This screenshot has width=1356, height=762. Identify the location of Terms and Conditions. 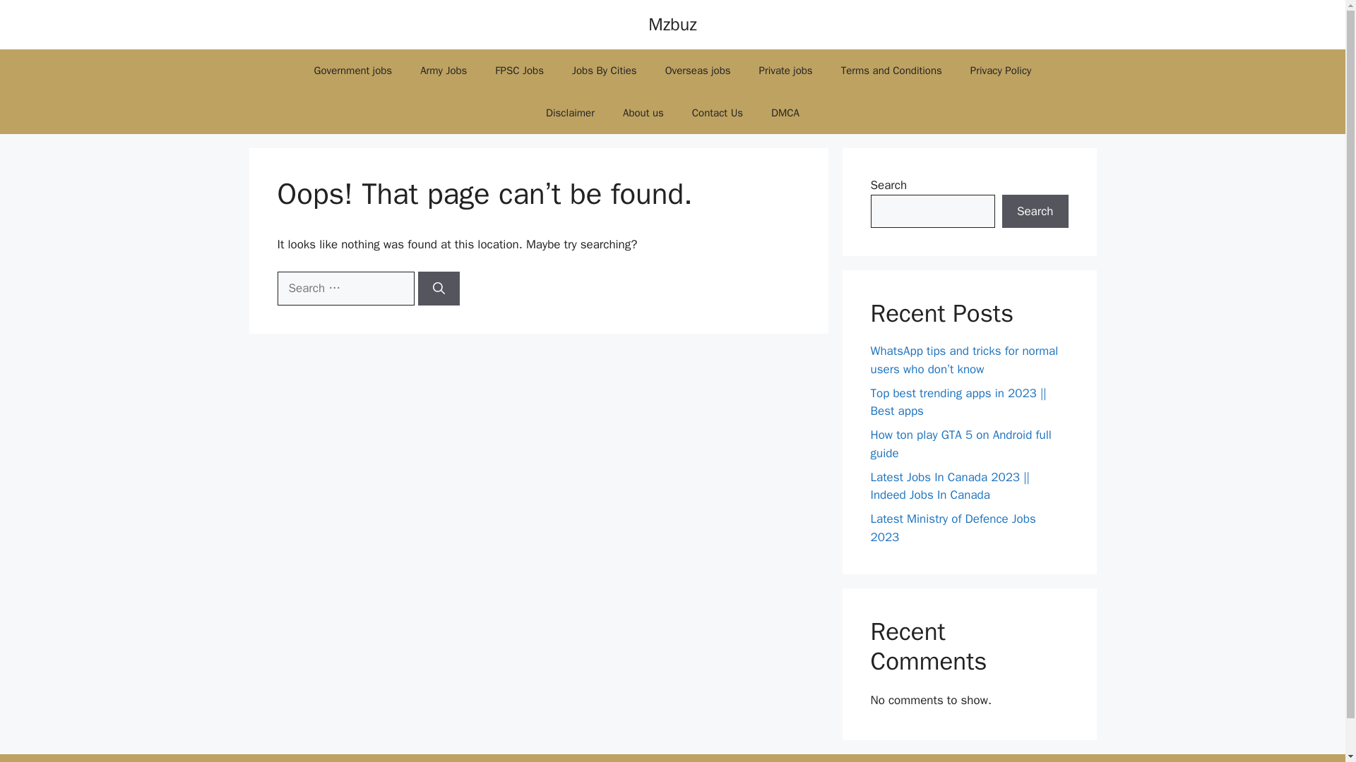
(891, 71).